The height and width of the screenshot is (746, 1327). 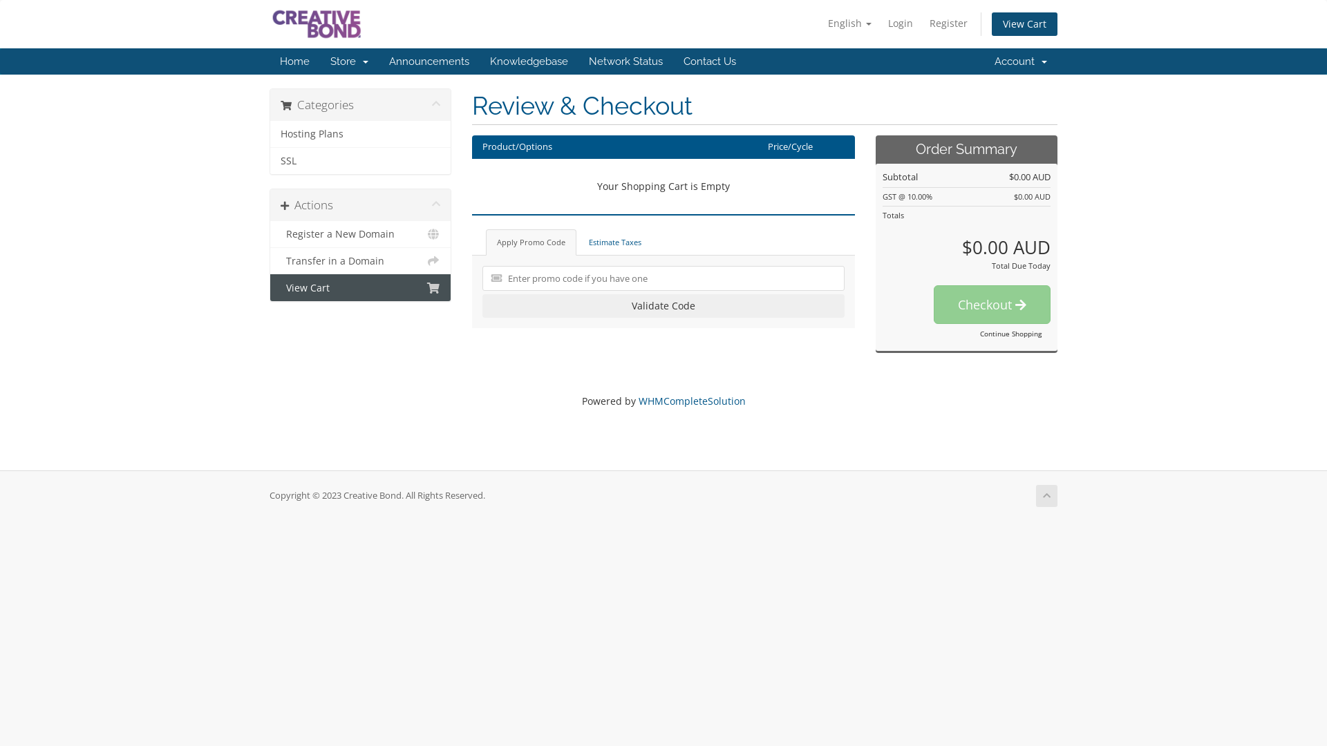 I want to click on   Transfer in a Domain, so click(x=361, y=261).